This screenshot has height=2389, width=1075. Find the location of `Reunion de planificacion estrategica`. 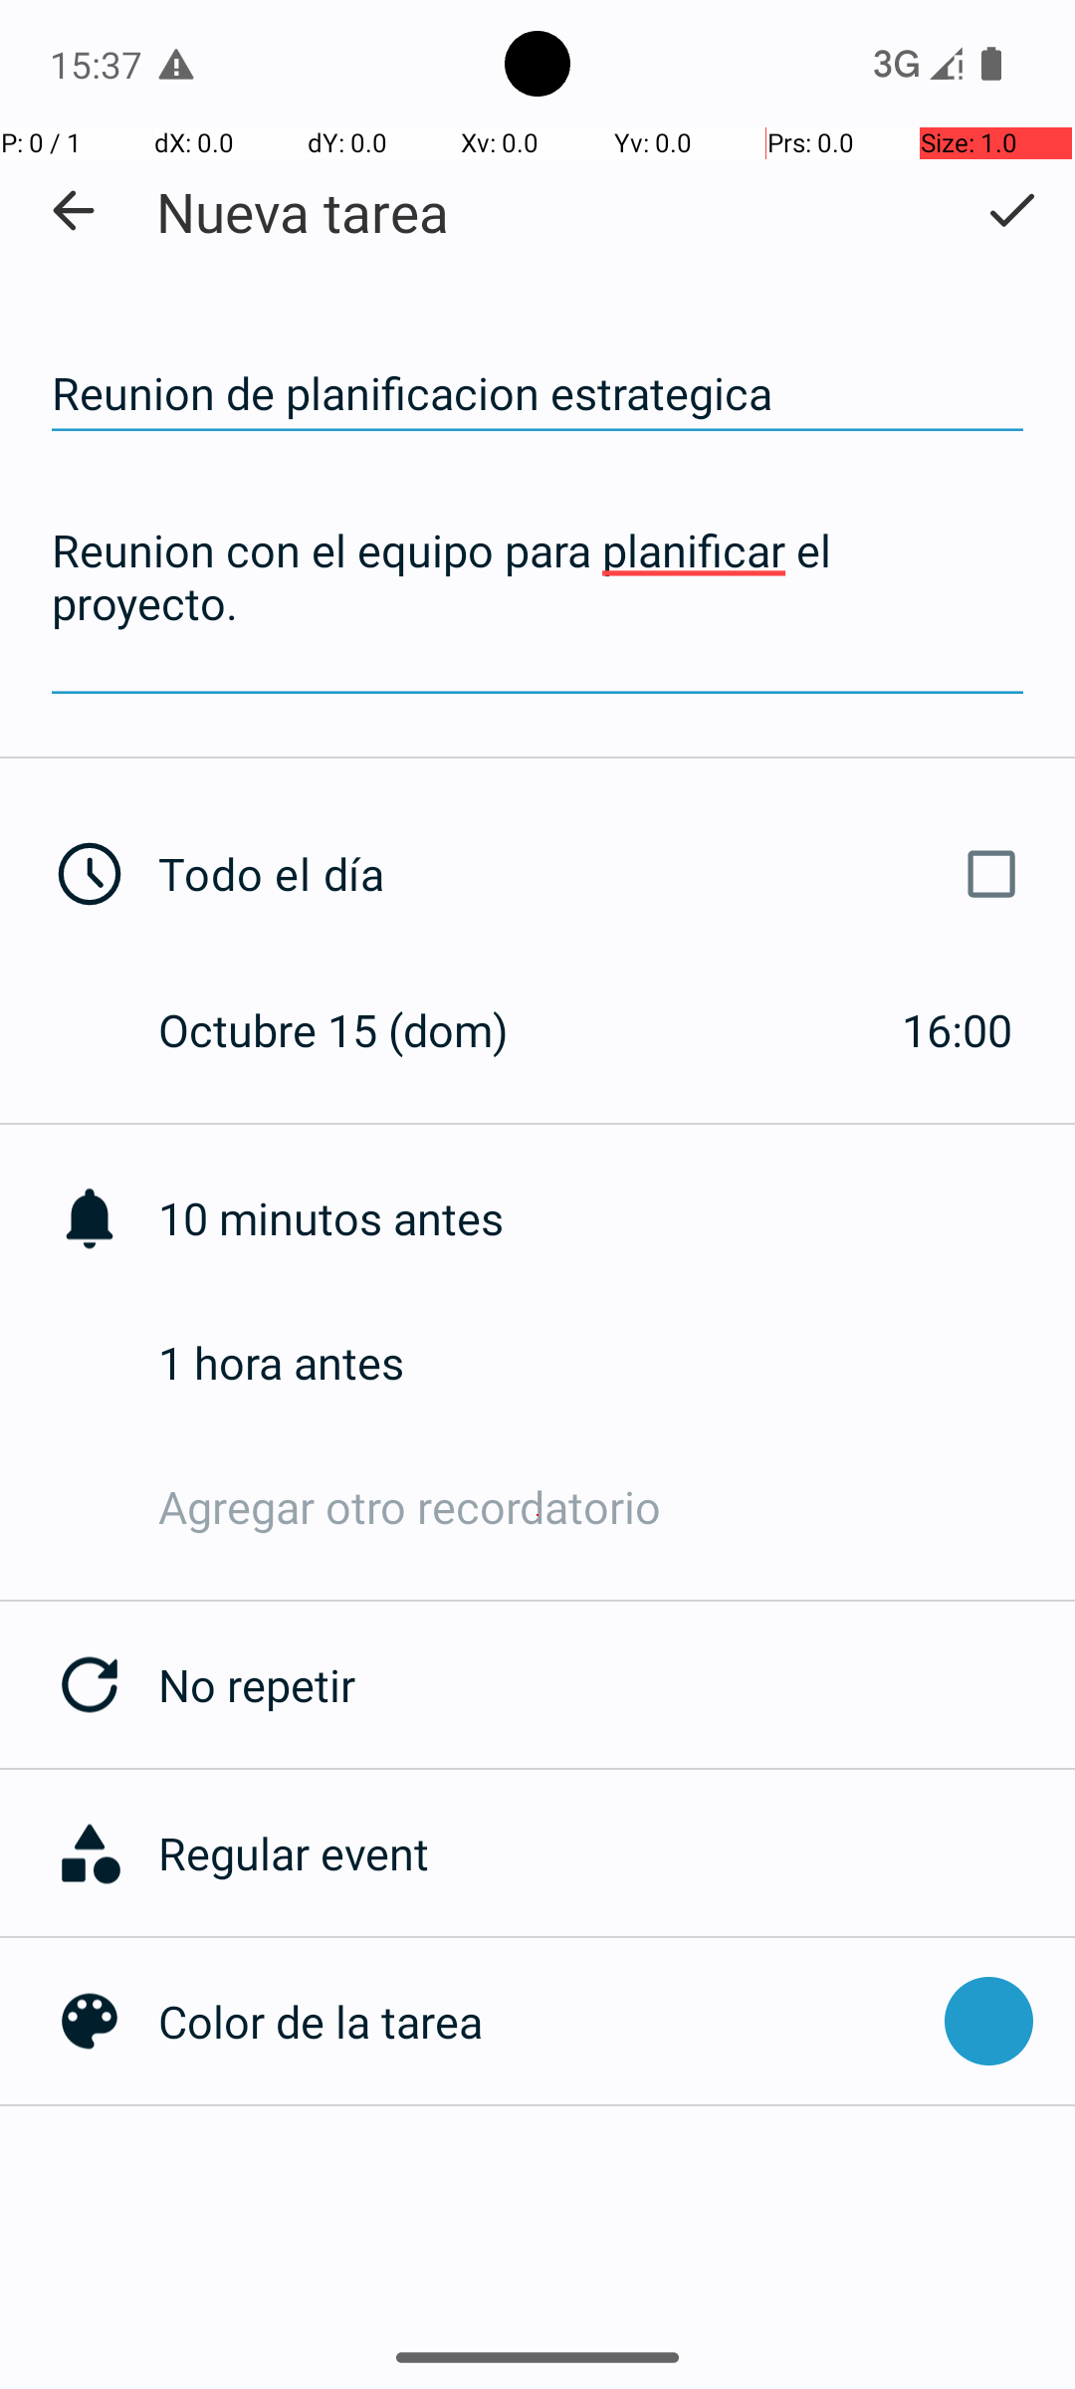

Reunion de planificacion estrategica is located at coordinates (537, 394).